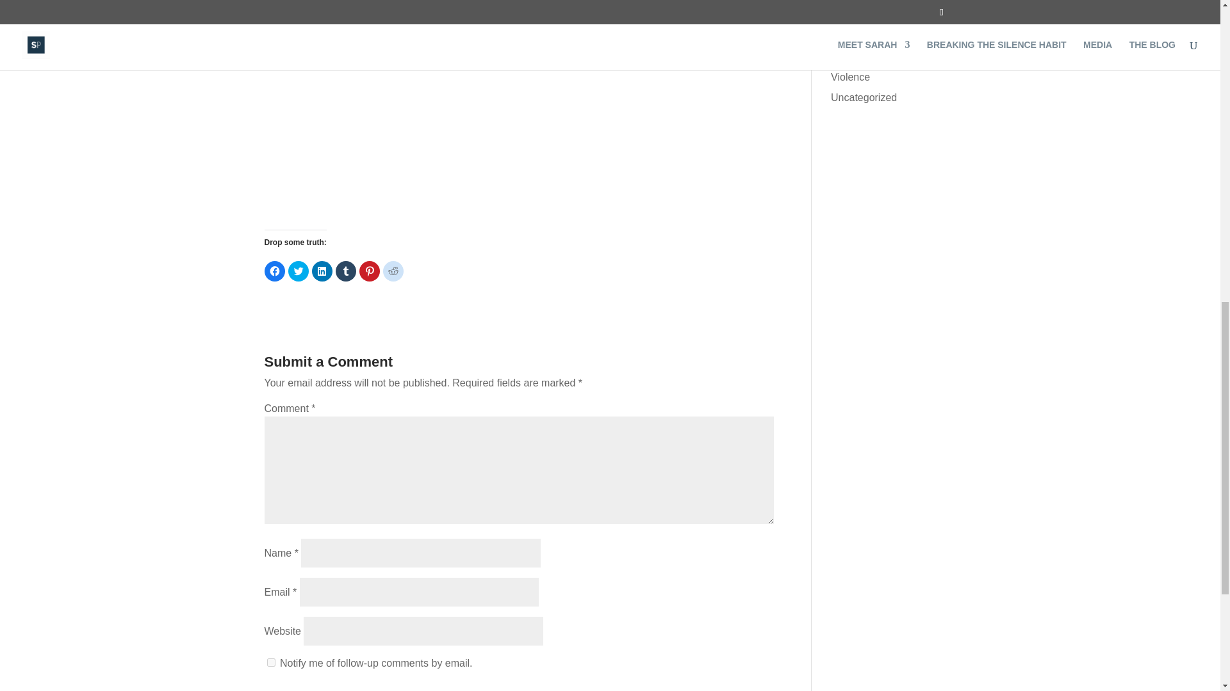  I want to click on Data, research, and facts about sexual violence, so click(874, 69).